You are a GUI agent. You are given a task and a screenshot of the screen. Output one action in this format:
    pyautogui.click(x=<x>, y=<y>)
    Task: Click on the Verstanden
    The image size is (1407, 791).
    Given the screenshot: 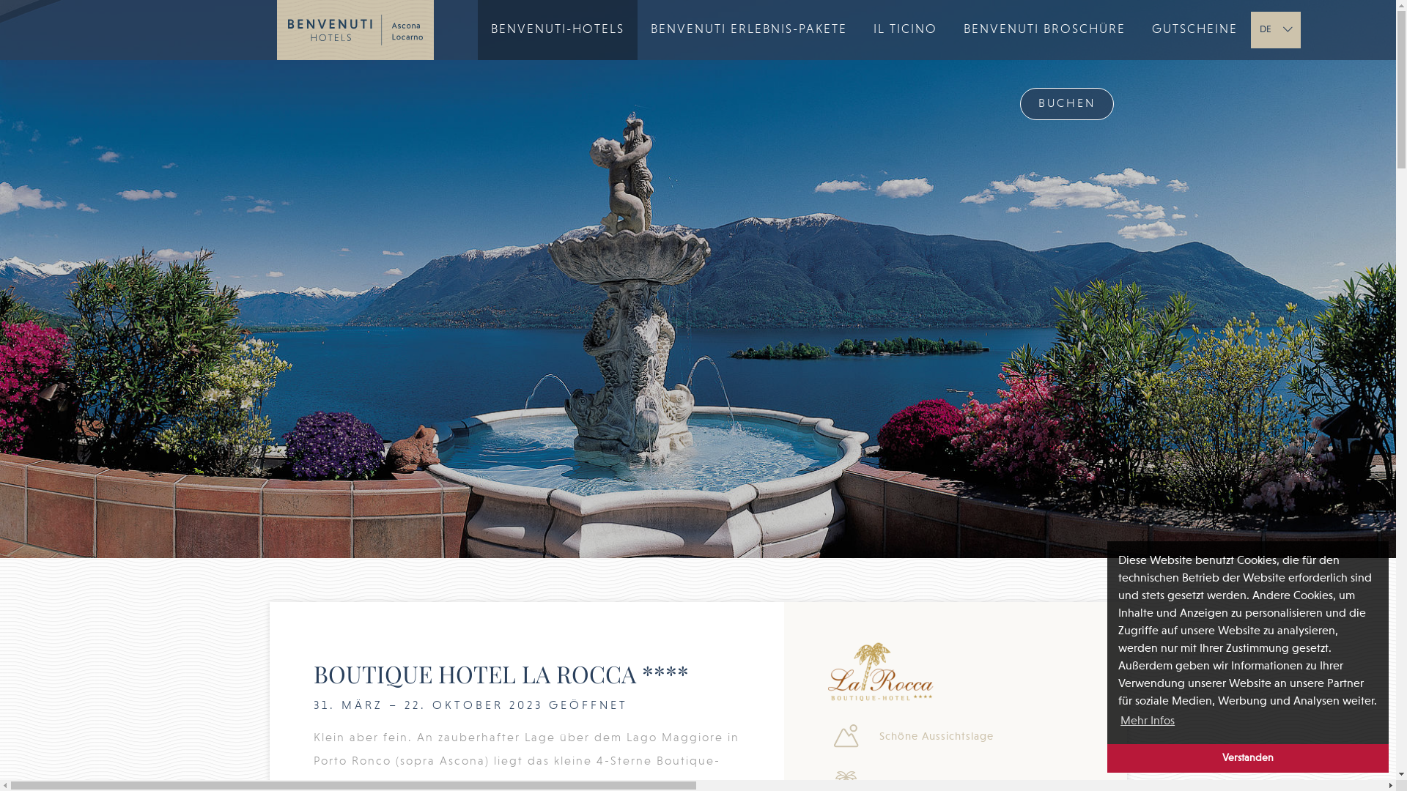 What is the action you would take?
    pyautogui.click(x=1248, y=759)
    